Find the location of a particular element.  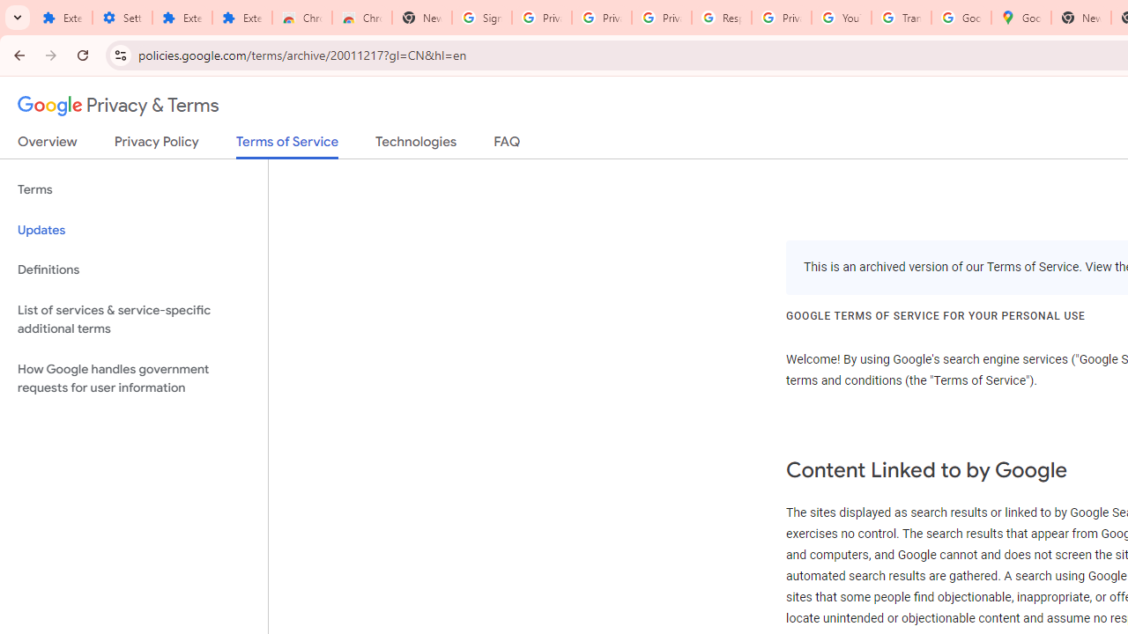

Sign in - Google Accounts is located at coordinates (482, 18).